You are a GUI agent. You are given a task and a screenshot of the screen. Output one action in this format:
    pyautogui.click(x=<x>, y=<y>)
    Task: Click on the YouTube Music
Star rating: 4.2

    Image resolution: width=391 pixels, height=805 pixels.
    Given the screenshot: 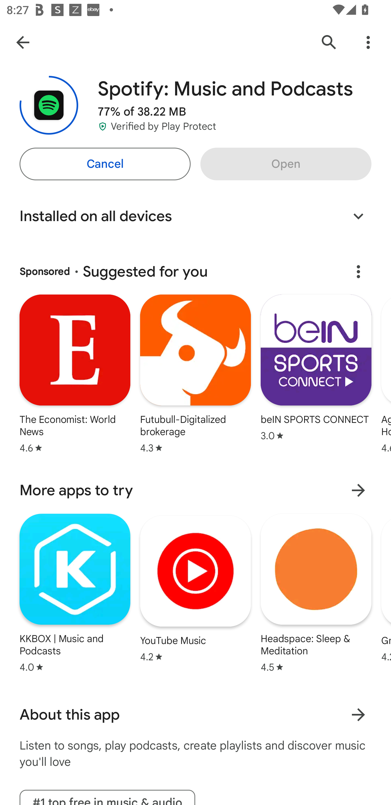 What is the action you would take?
    pyautogui.click(x=195, y=589)
    